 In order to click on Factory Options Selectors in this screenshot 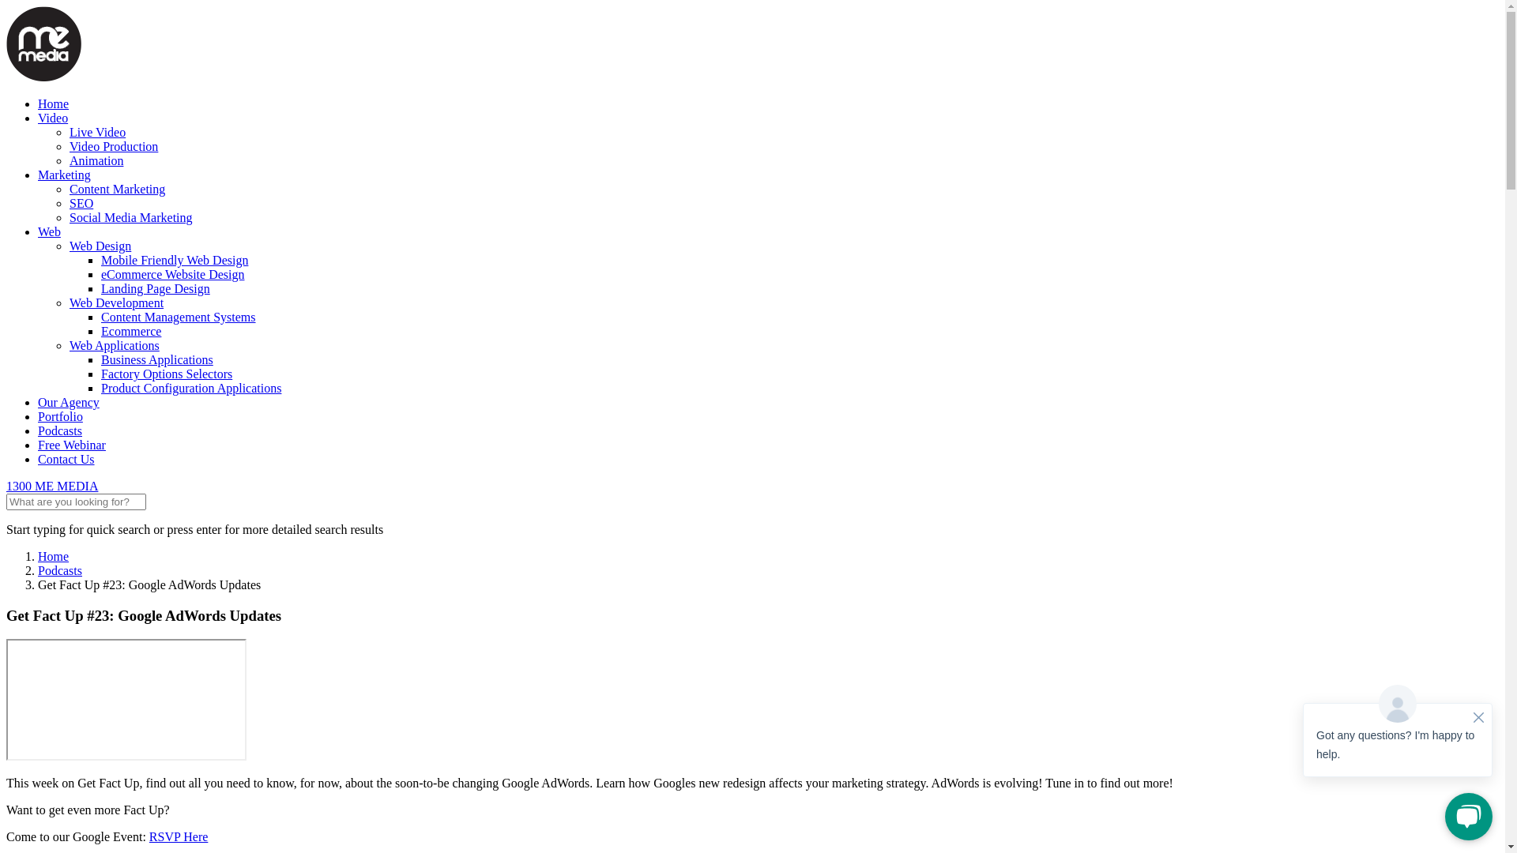, I will do `click(167, 374)`.